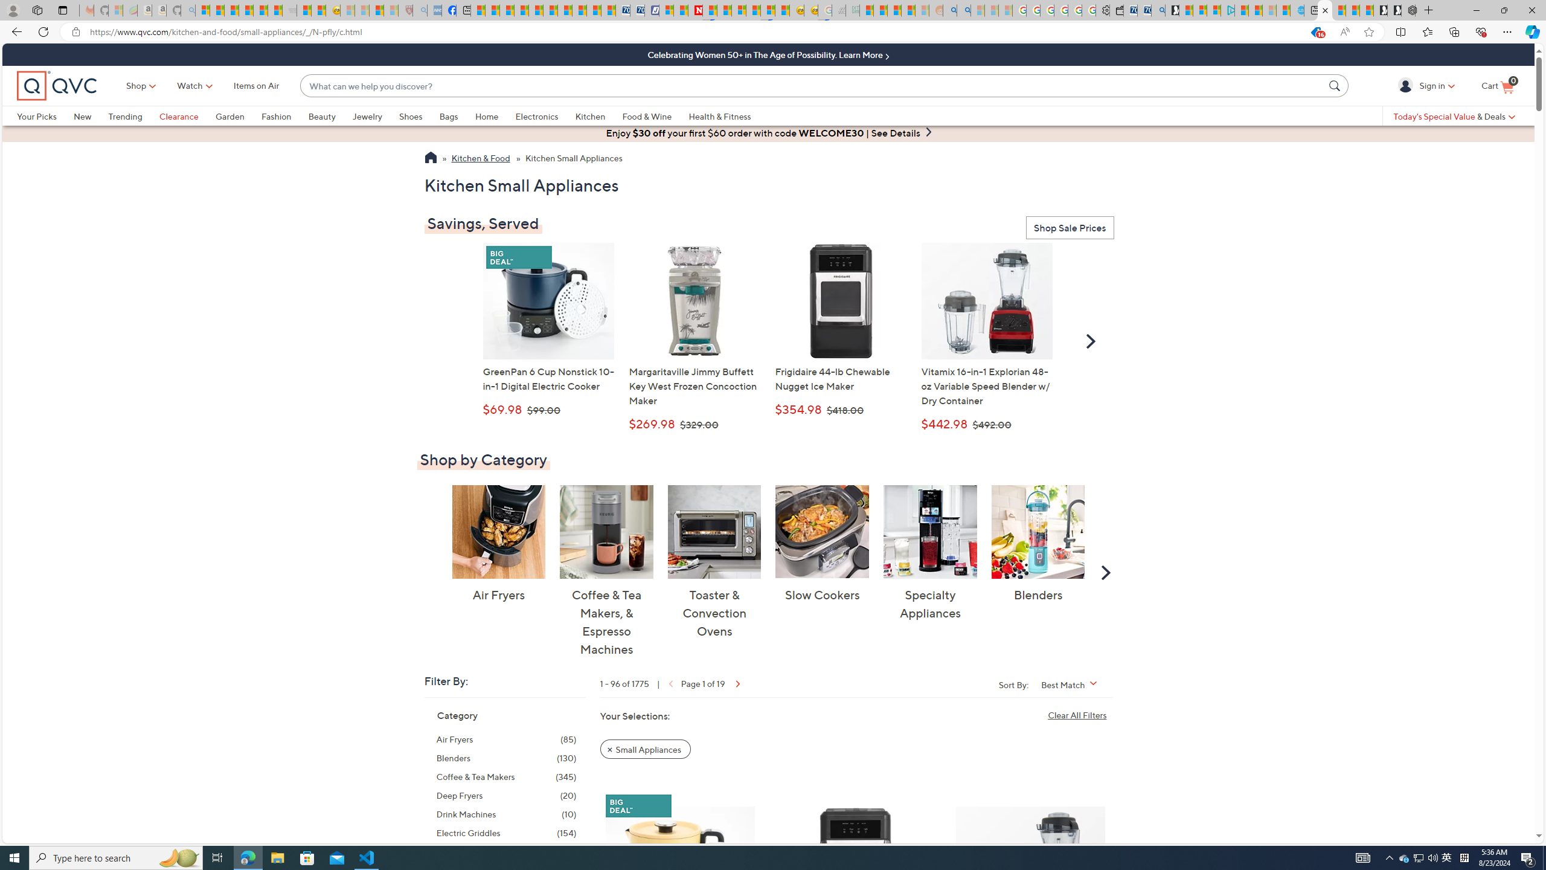 The height and width of the screenshot is (870, 1546). I want to click on Sort By Best Match, so click(1074, 684).